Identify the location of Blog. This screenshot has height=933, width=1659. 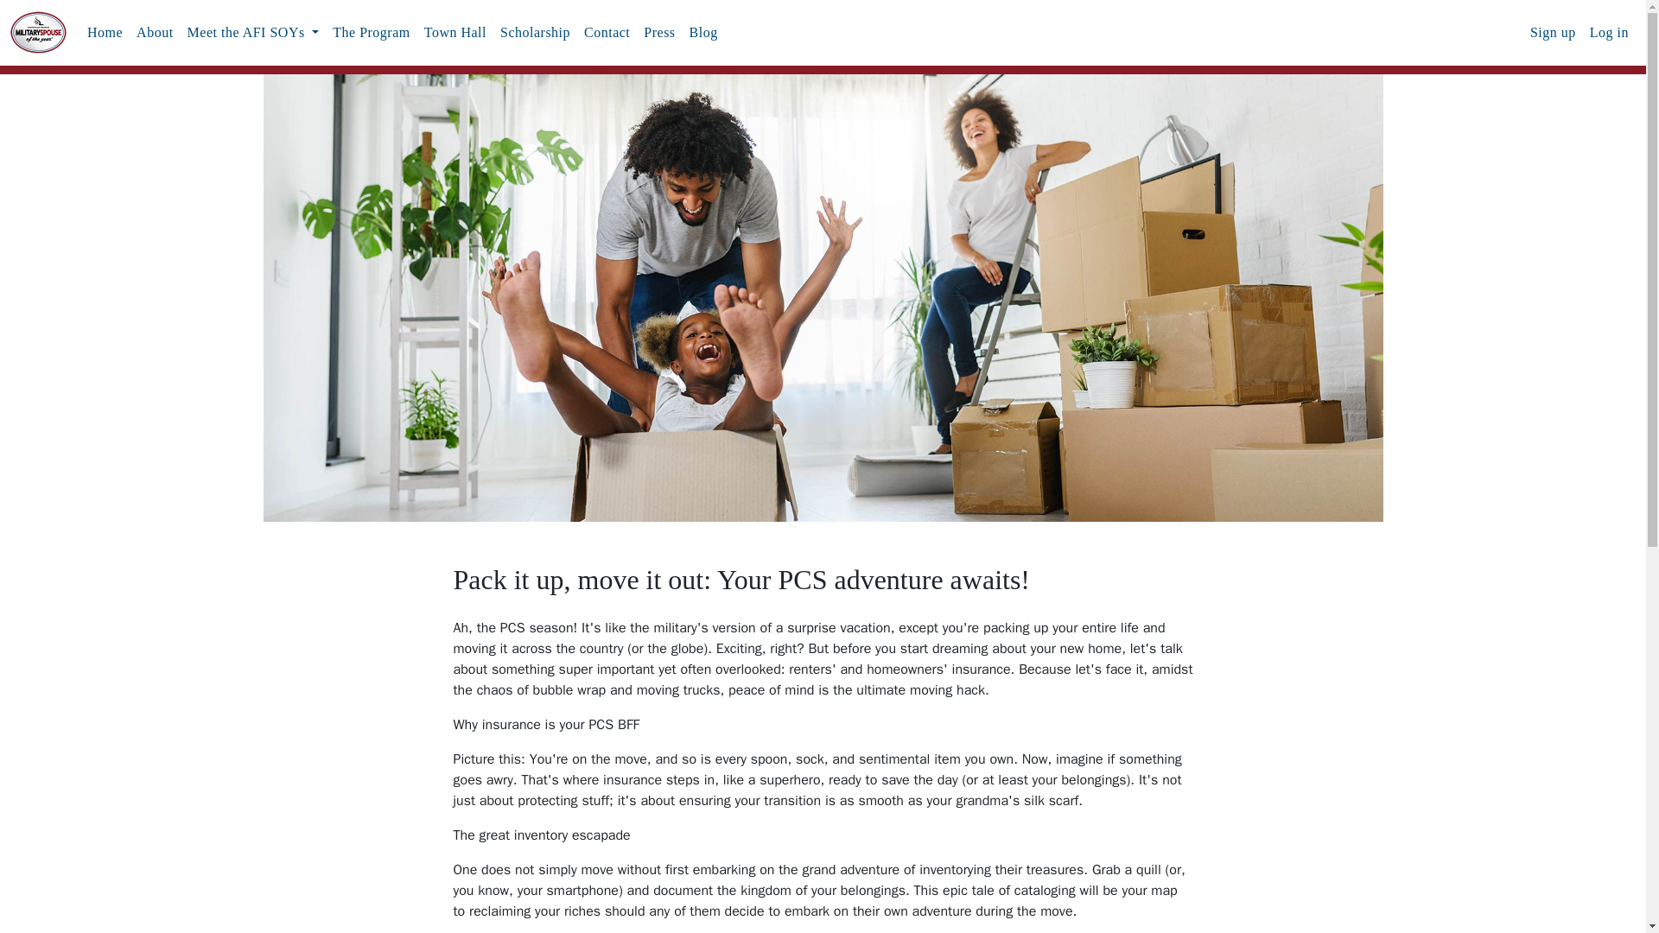
(703, 33).